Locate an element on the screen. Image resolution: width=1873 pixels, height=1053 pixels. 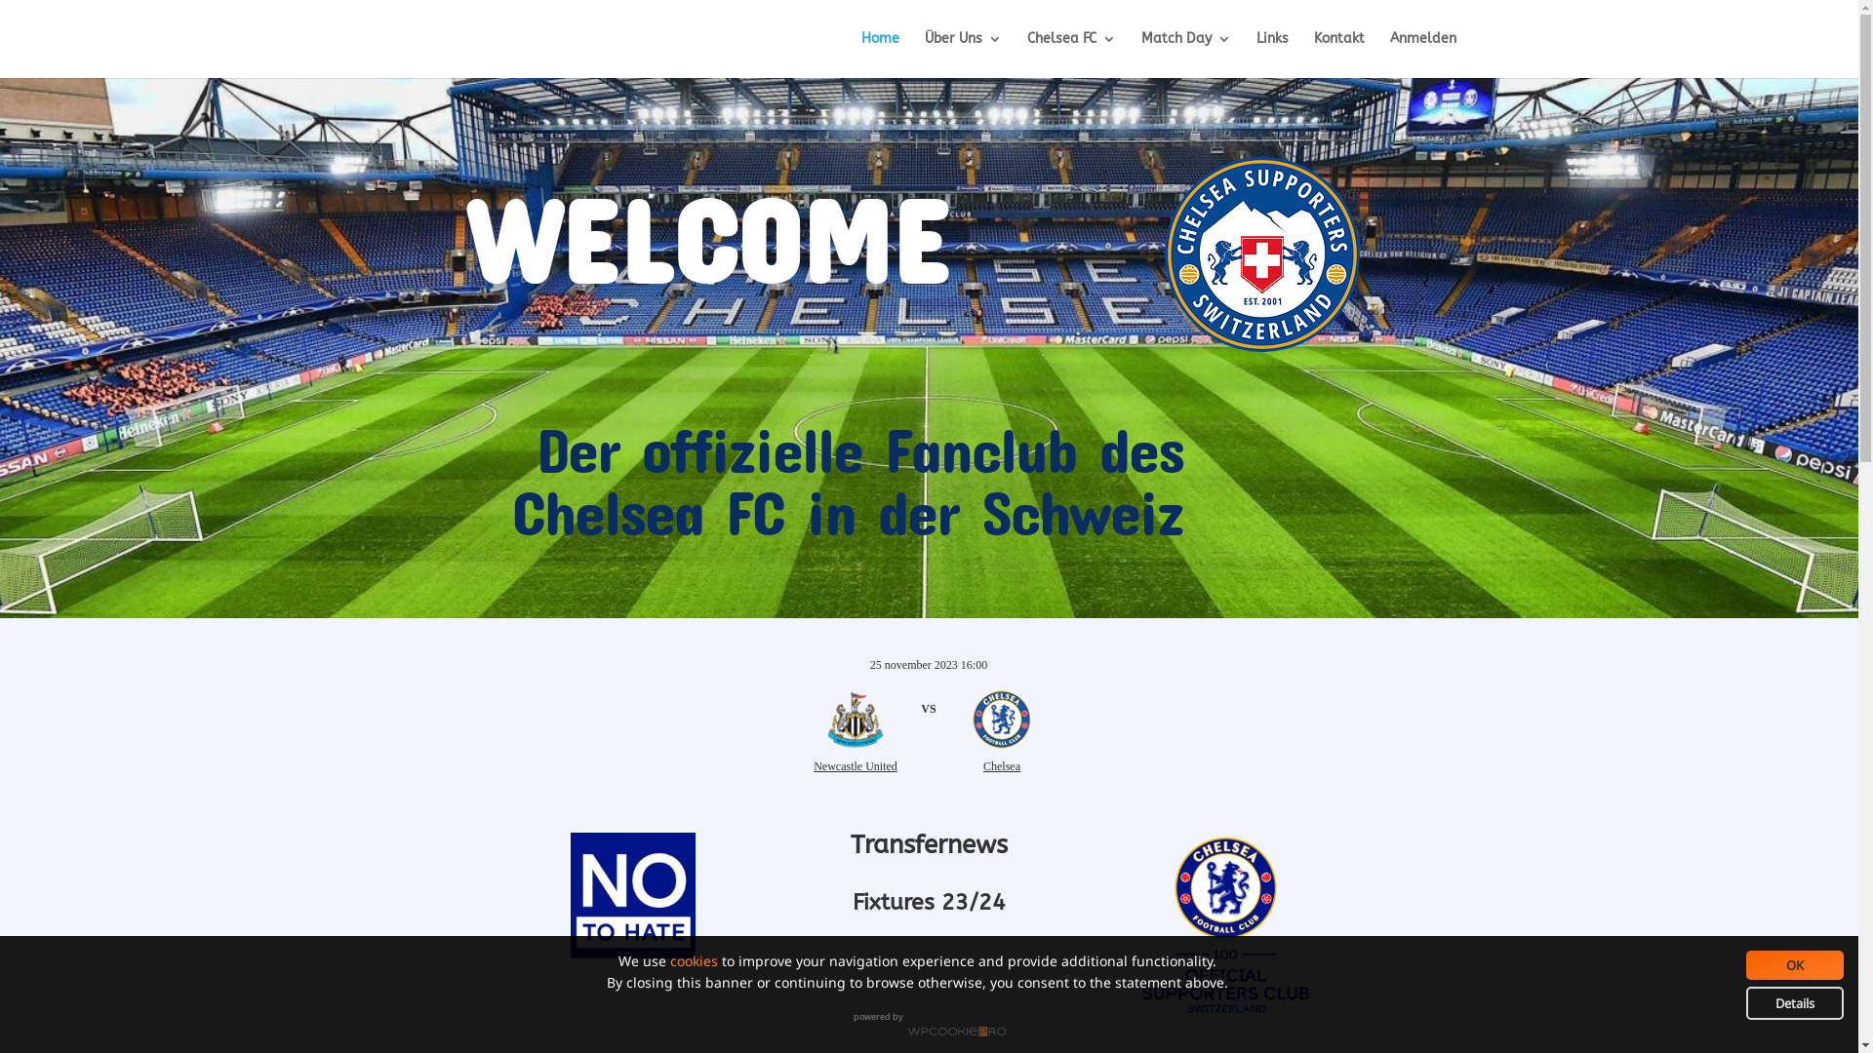
Chelsea FC is located at coordinates (1071, 55).